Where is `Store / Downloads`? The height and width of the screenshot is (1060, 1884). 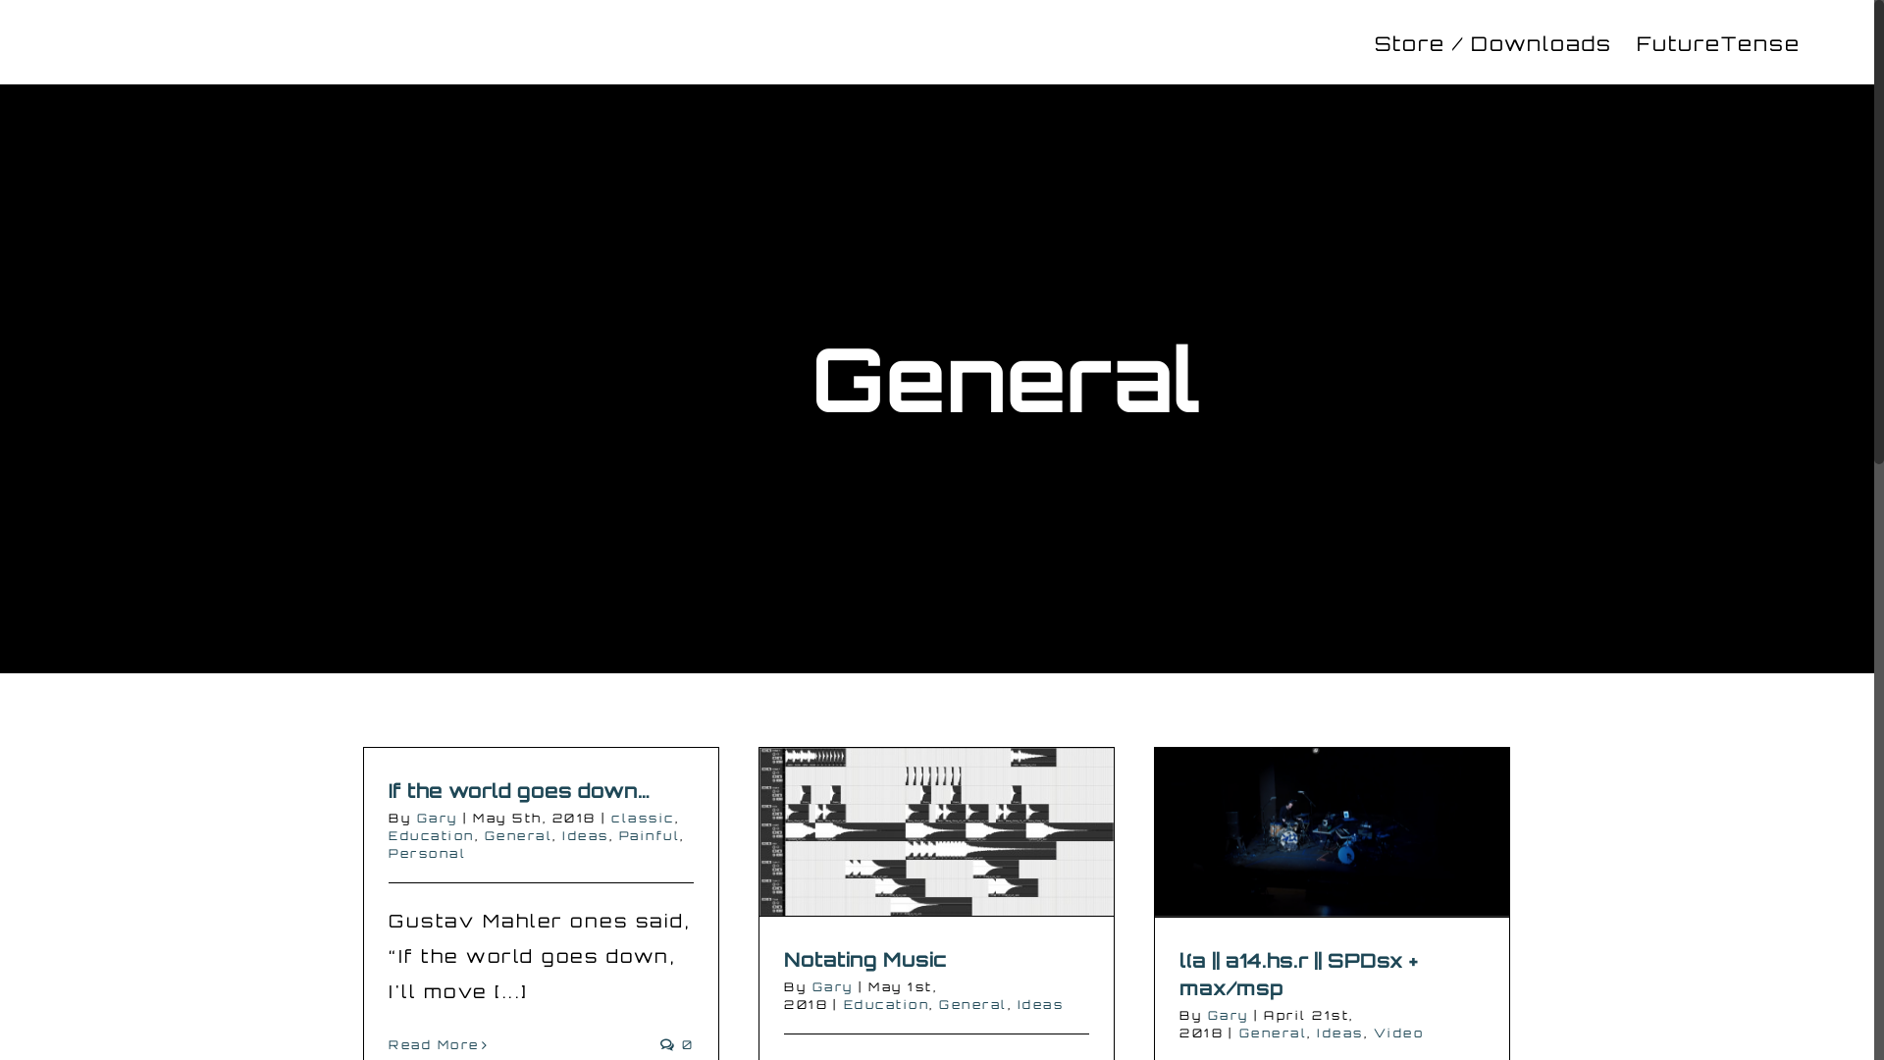
Store / Downloads is located at coordinates (1493, 42).